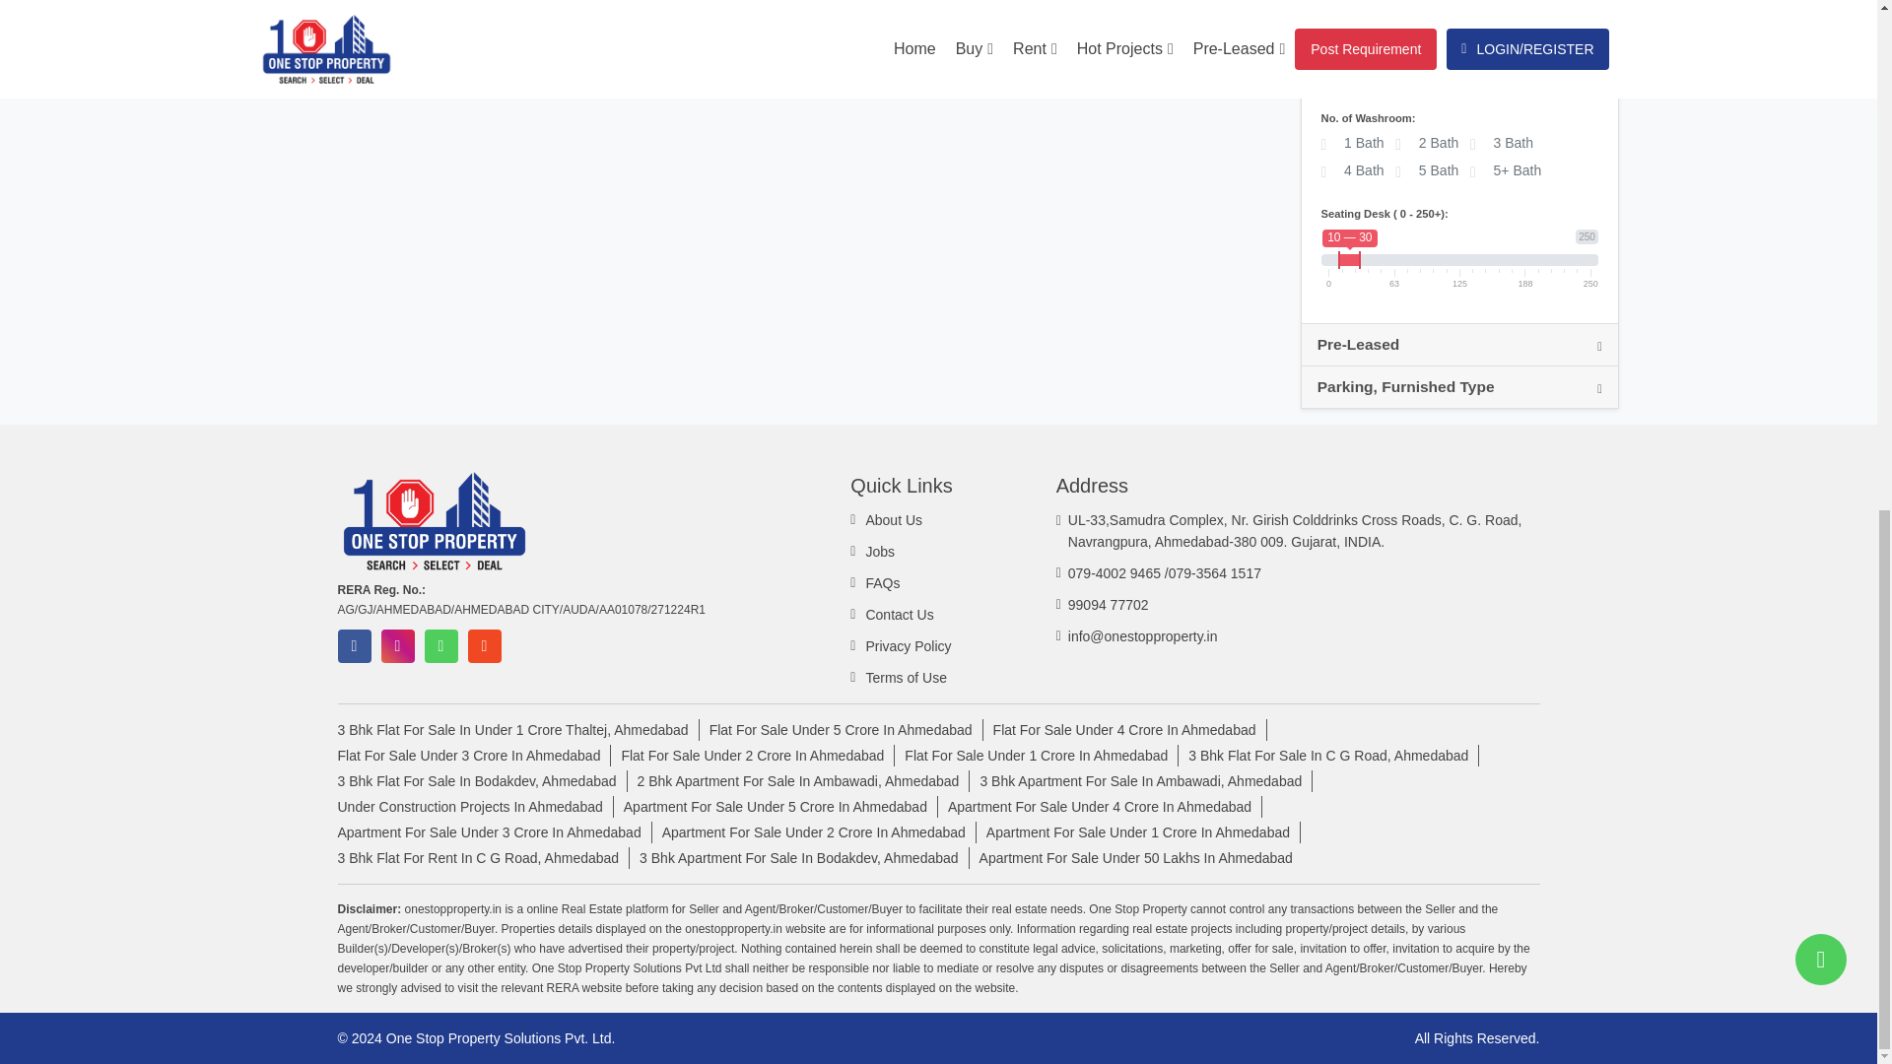 Image resolution: width=1892 pixels, height=1064 pixels. Describe the element at coordinates (1041, 755) in the screenshot. I see `Flat For Sale Under 1 Crore In Ahmedabad` at that location.